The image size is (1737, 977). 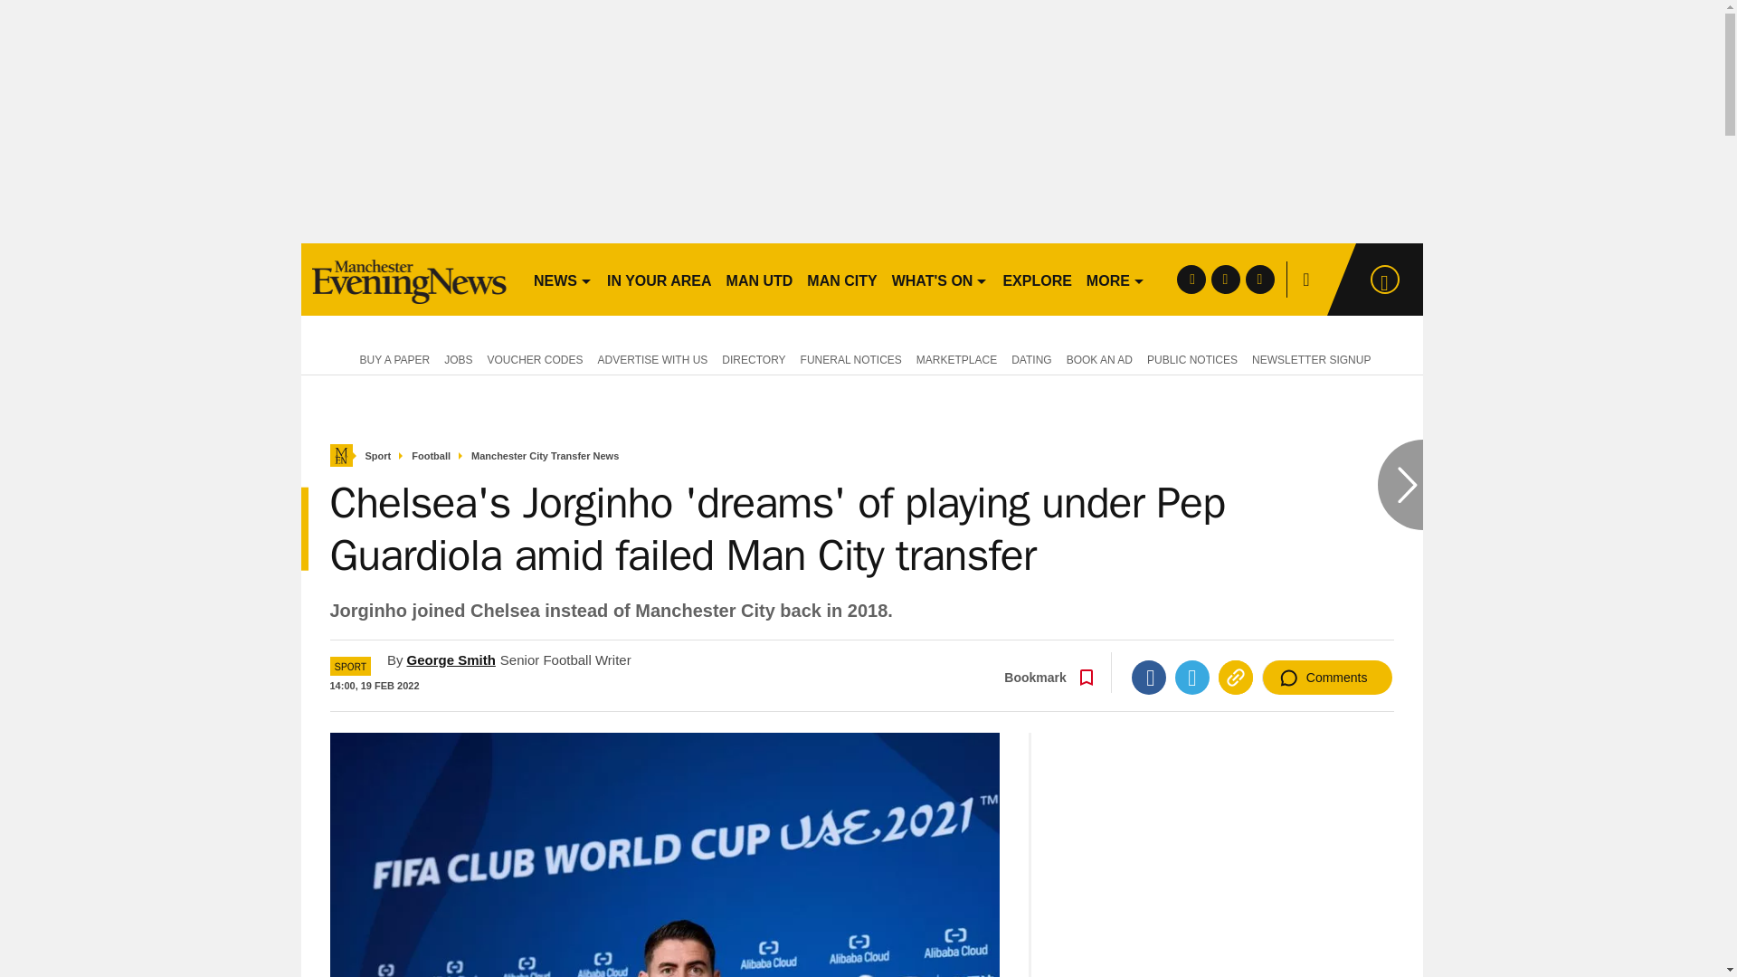 I want to click on NEWS, so click(x=563, y=279).